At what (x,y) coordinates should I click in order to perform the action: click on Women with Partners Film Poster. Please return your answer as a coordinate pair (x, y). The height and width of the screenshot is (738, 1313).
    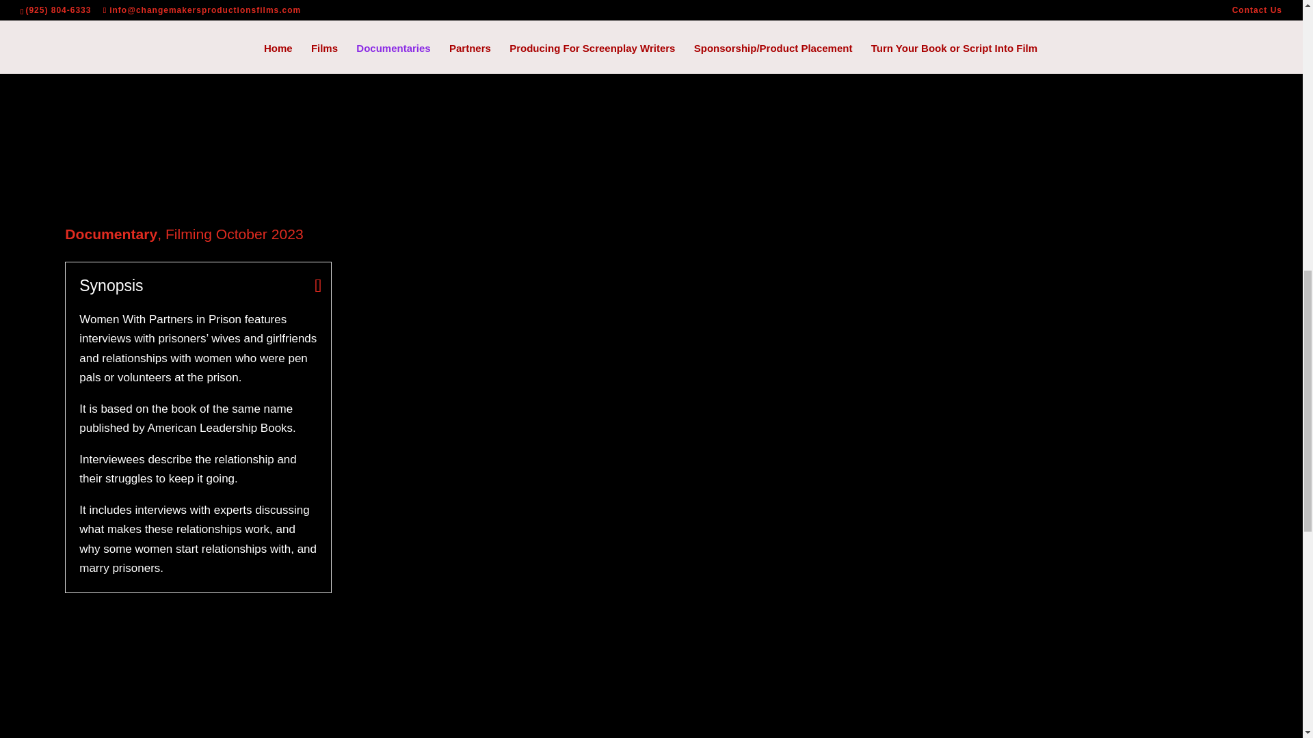
    Looking at the image, I should click on (198, 104).